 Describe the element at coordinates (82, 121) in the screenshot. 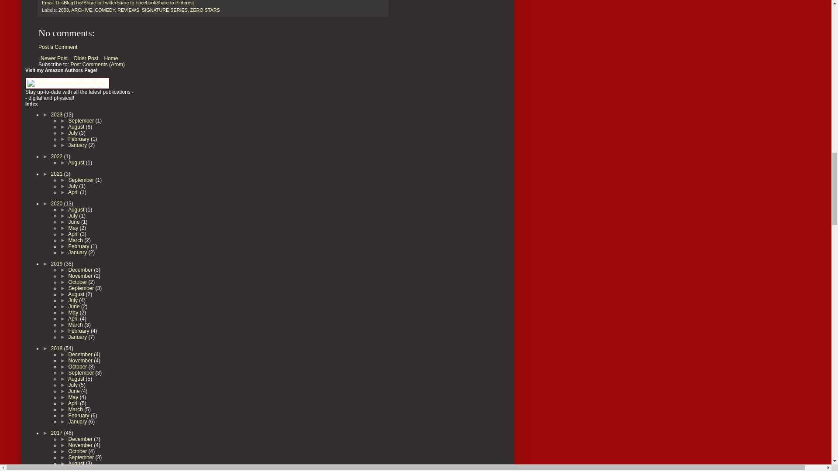

I see `September` at that location.